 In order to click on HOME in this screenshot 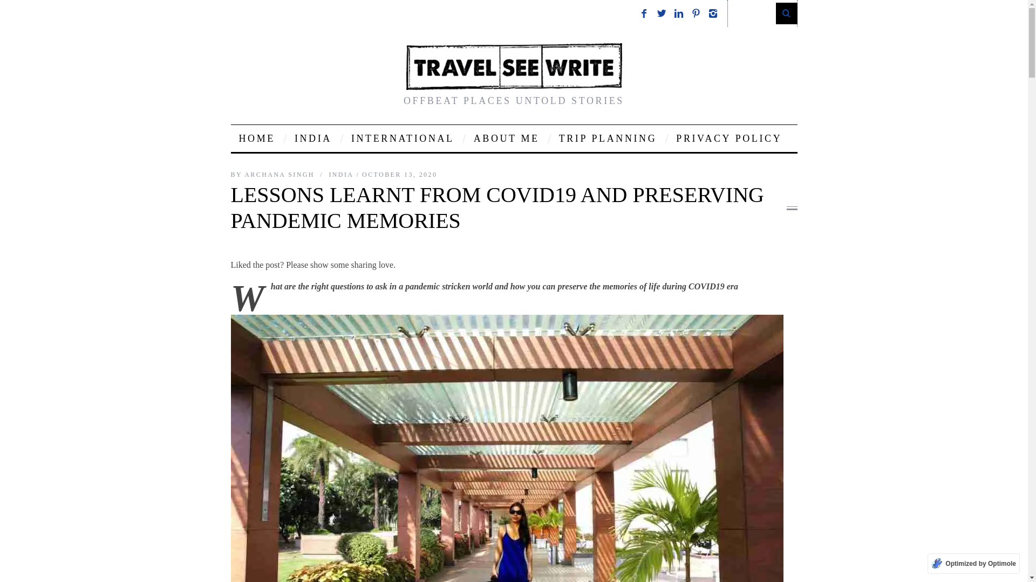, I will do `click(257, 138)`.